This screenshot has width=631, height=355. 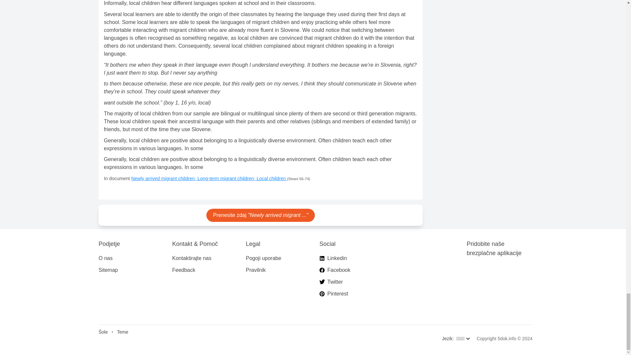 What do you see at coordinates (337, 258) in the screenshot?
I see `Linkedin` at bounding box center [337, 258].